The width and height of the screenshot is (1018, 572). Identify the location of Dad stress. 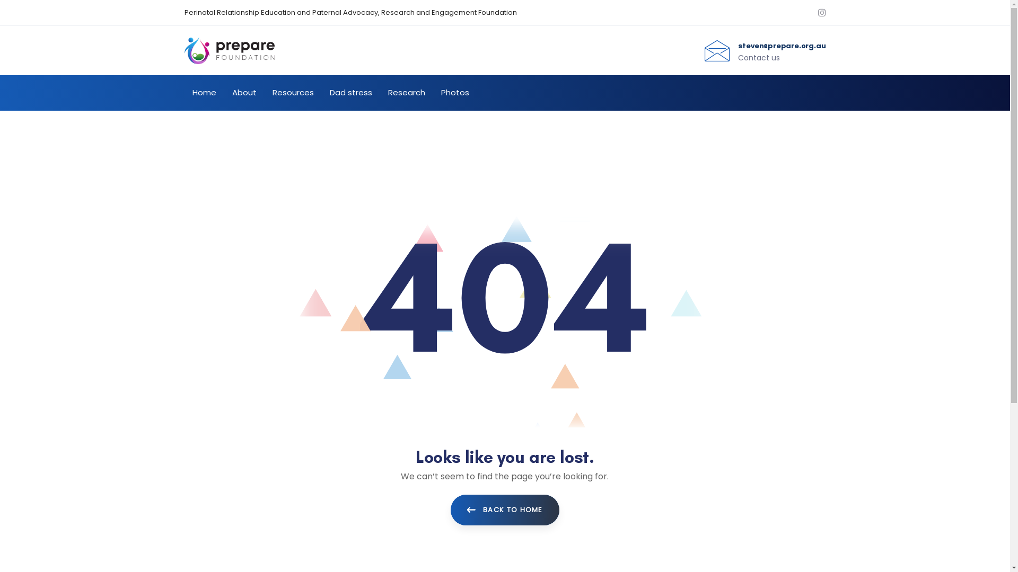
(505, 470).